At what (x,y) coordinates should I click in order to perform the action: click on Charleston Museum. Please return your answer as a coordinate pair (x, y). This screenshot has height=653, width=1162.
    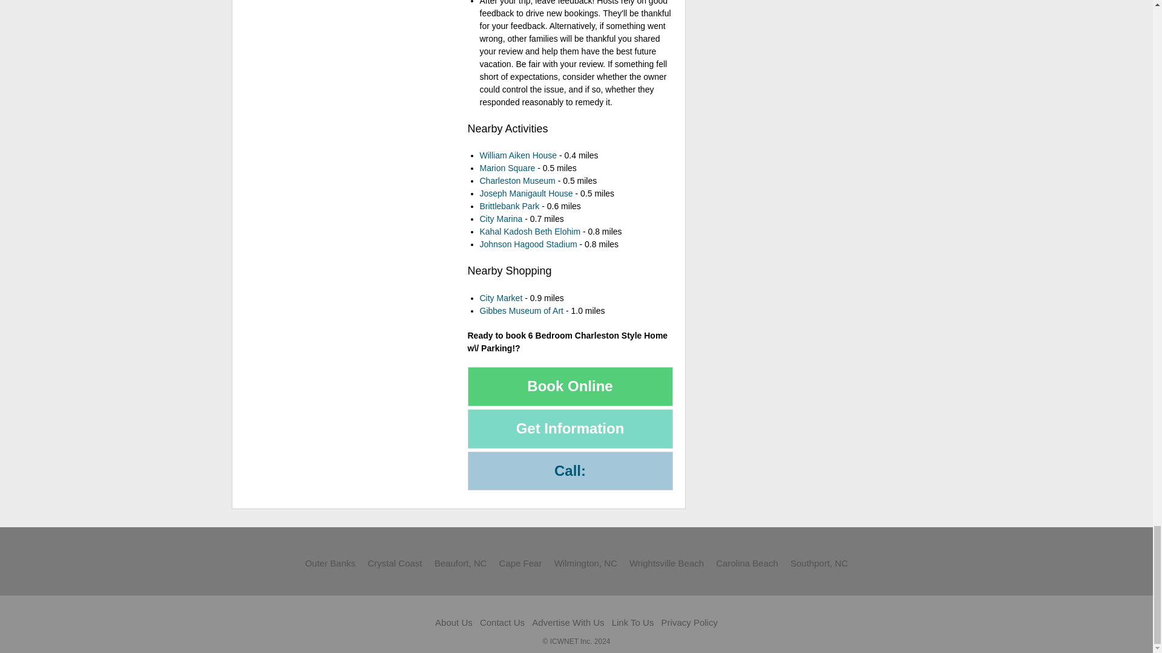
    Looking at the image, I should click on (517, 180).